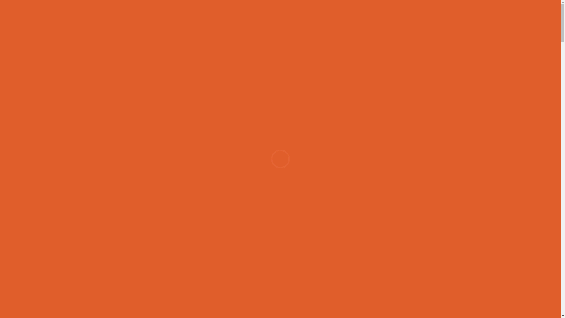  What do you see at coordinates (537, 296) in the screenshot?
I see `Read More` at bounding box center [537, 296].